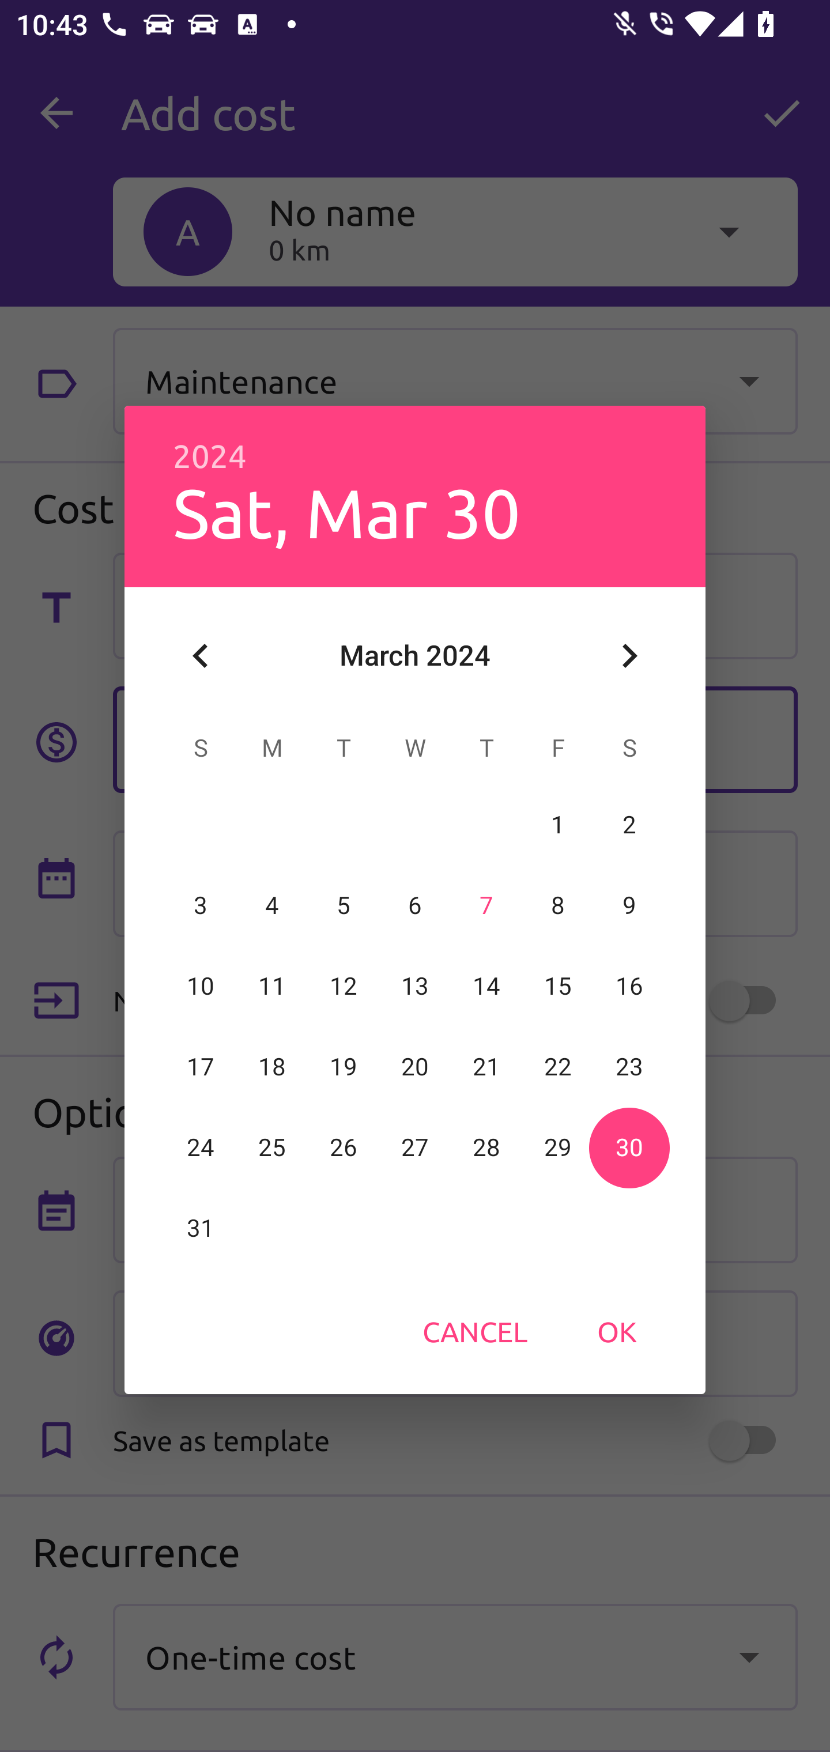 This screenshot has height=1752, width=830. What do you see at coordinates (201, 1067) in the screenshot?
I see `17 17 March 2024` at bounding box center [201, 1067].